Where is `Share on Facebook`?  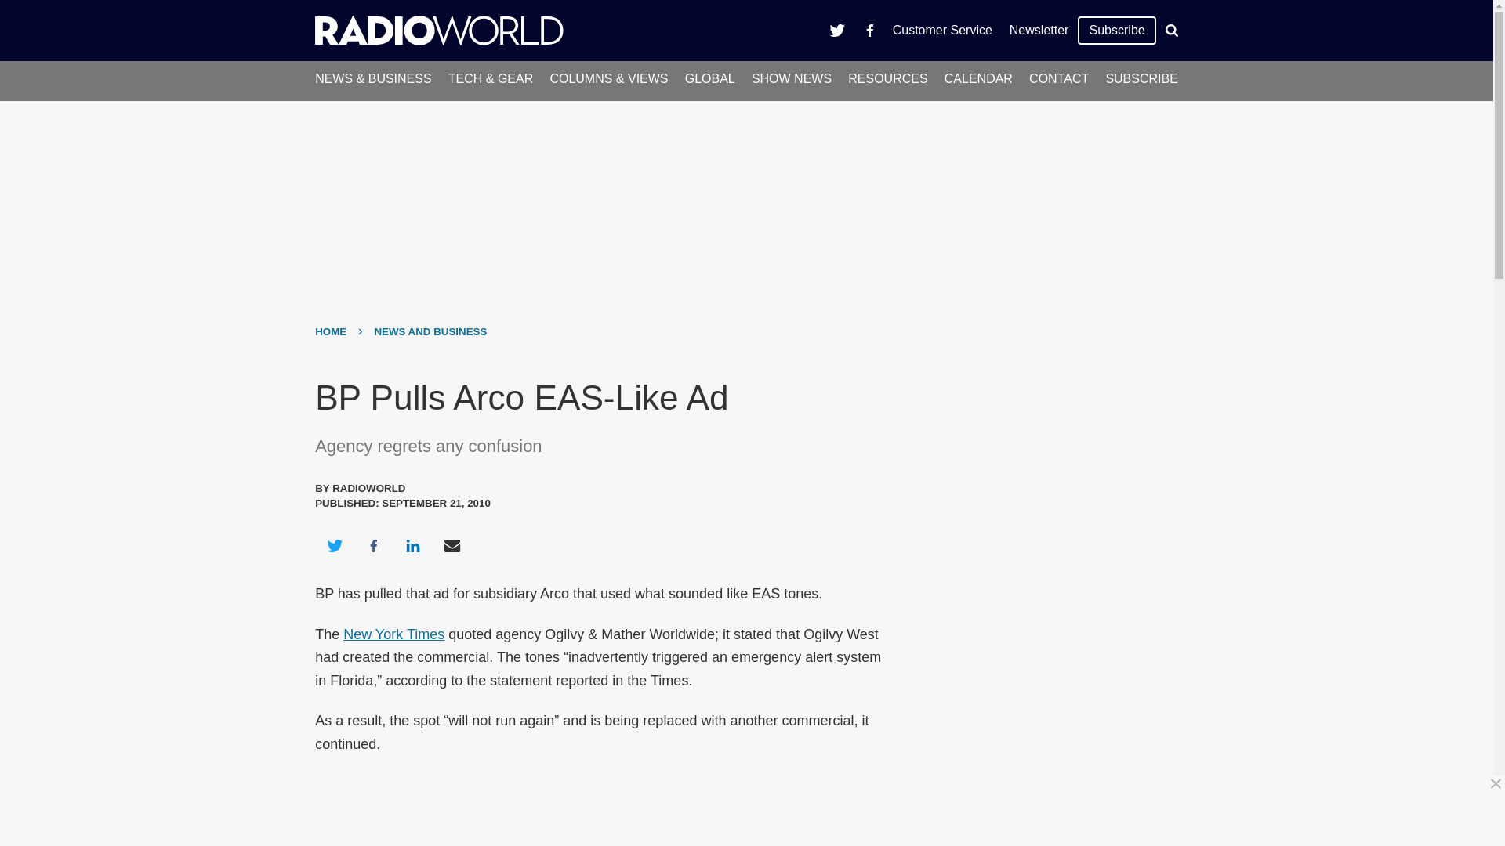
Share on Facebook is located at coordinates (373, 545).